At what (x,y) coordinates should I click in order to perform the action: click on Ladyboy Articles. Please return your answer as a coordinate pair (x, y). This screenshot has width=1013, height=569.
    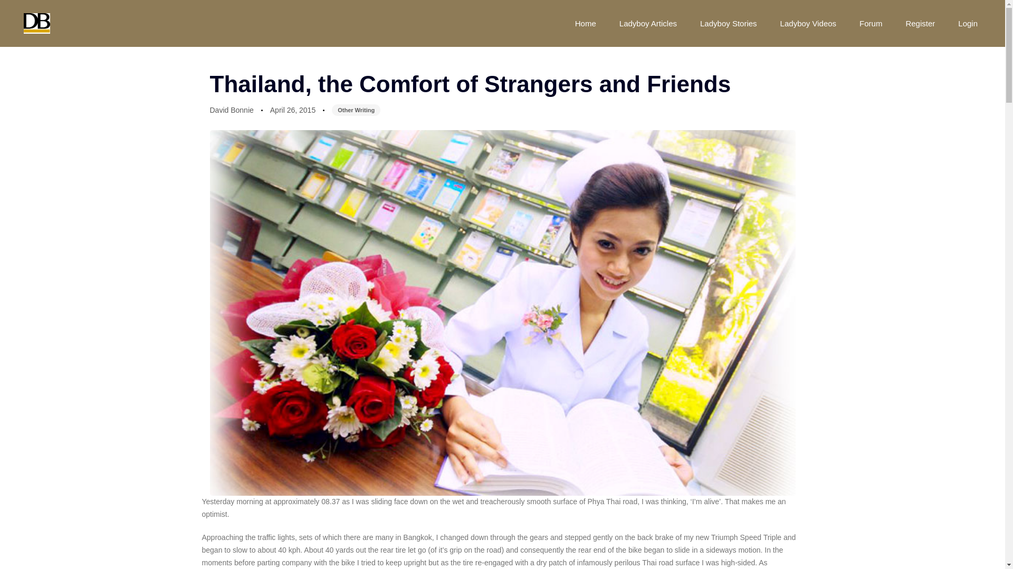
    Looking at the image, I should click on (648, 23).